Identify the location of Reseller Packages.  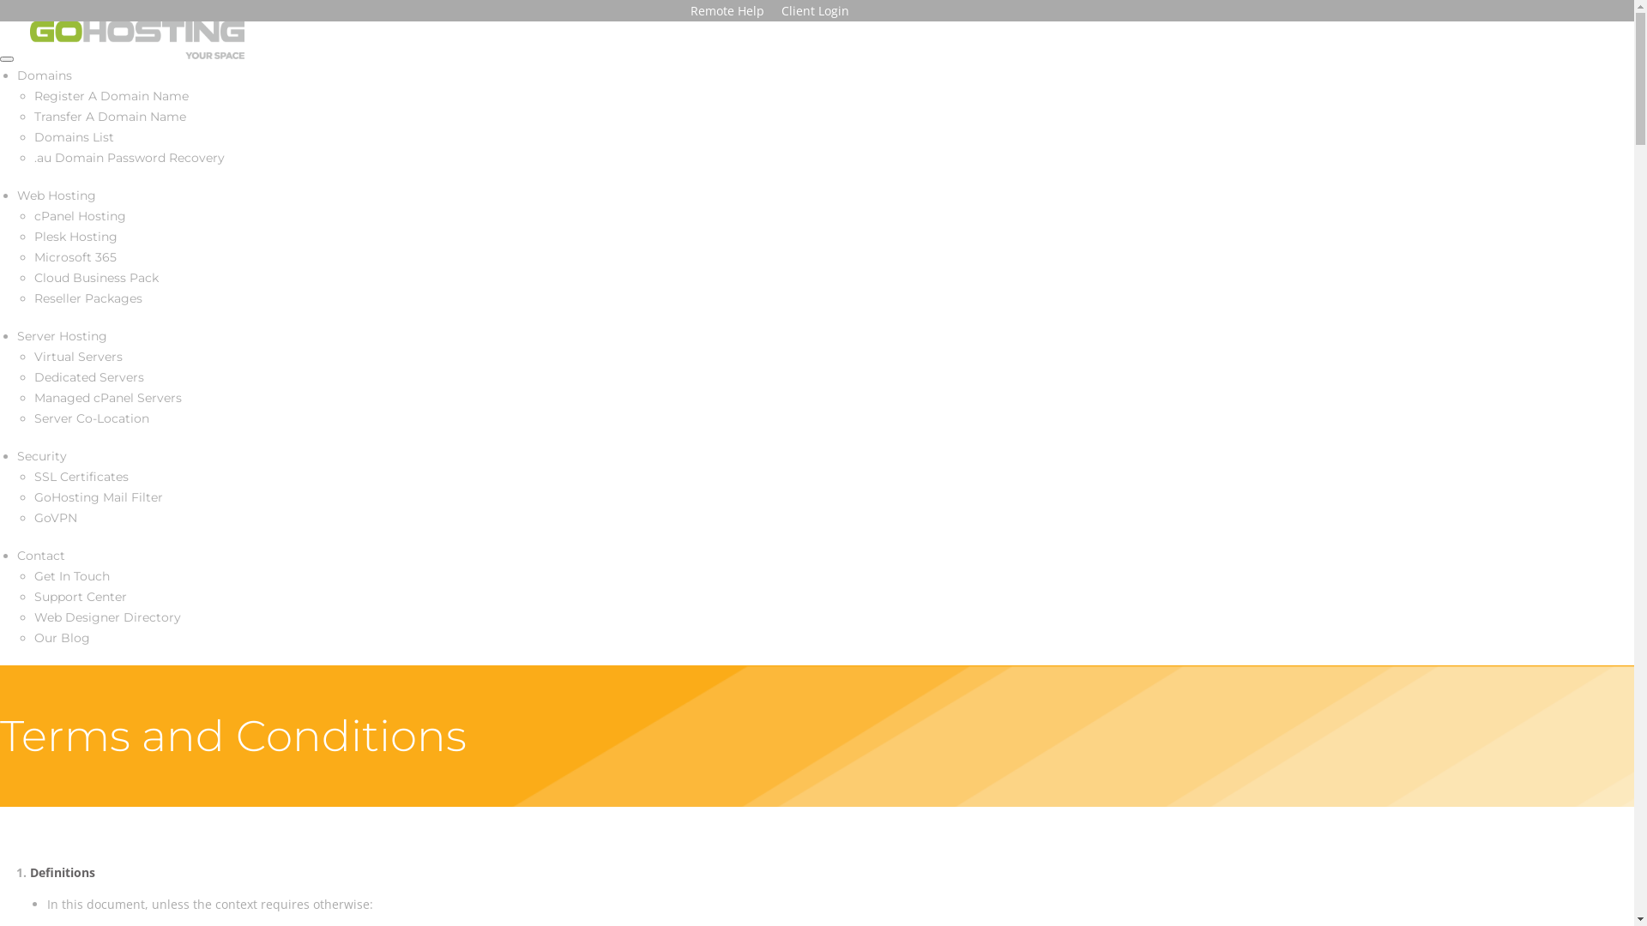
(88, 298).